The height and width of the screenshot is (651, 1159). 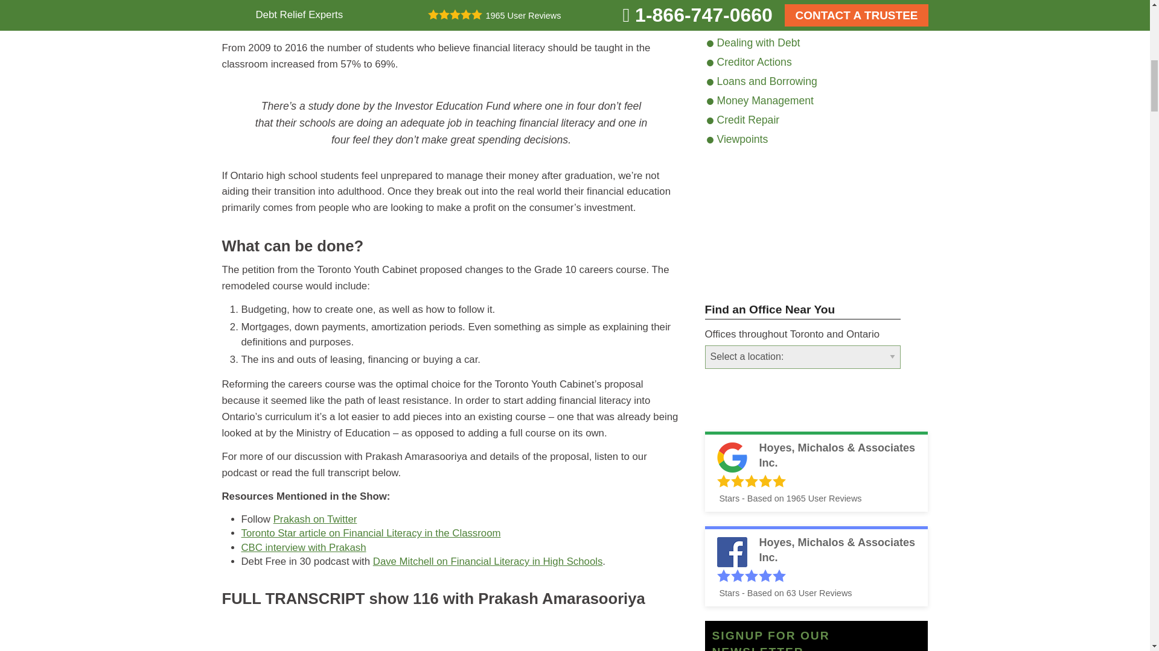 I want to click on financial-literacy-ontario-curriculum, so click(x=452, y=633).